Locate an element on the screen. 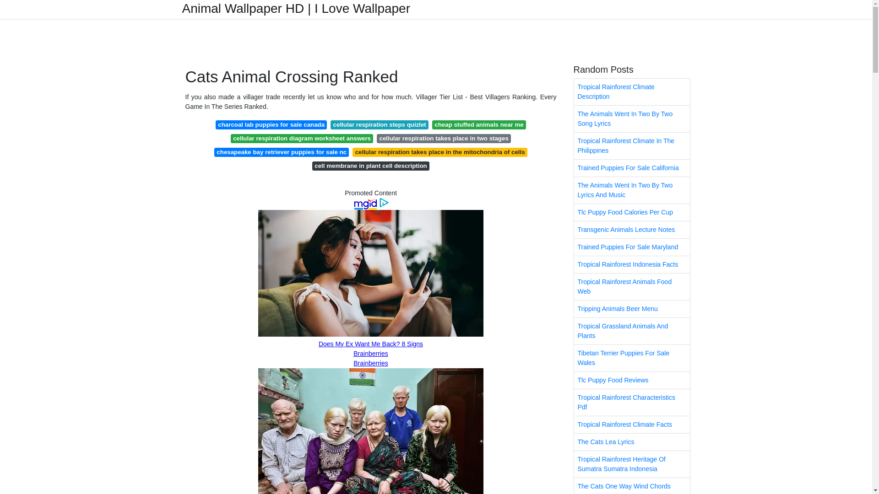 Image resolution: width=879 pixels, height=494 pixels. cellular respiration diagram worksheet answers is located at coordinates (301, 138).